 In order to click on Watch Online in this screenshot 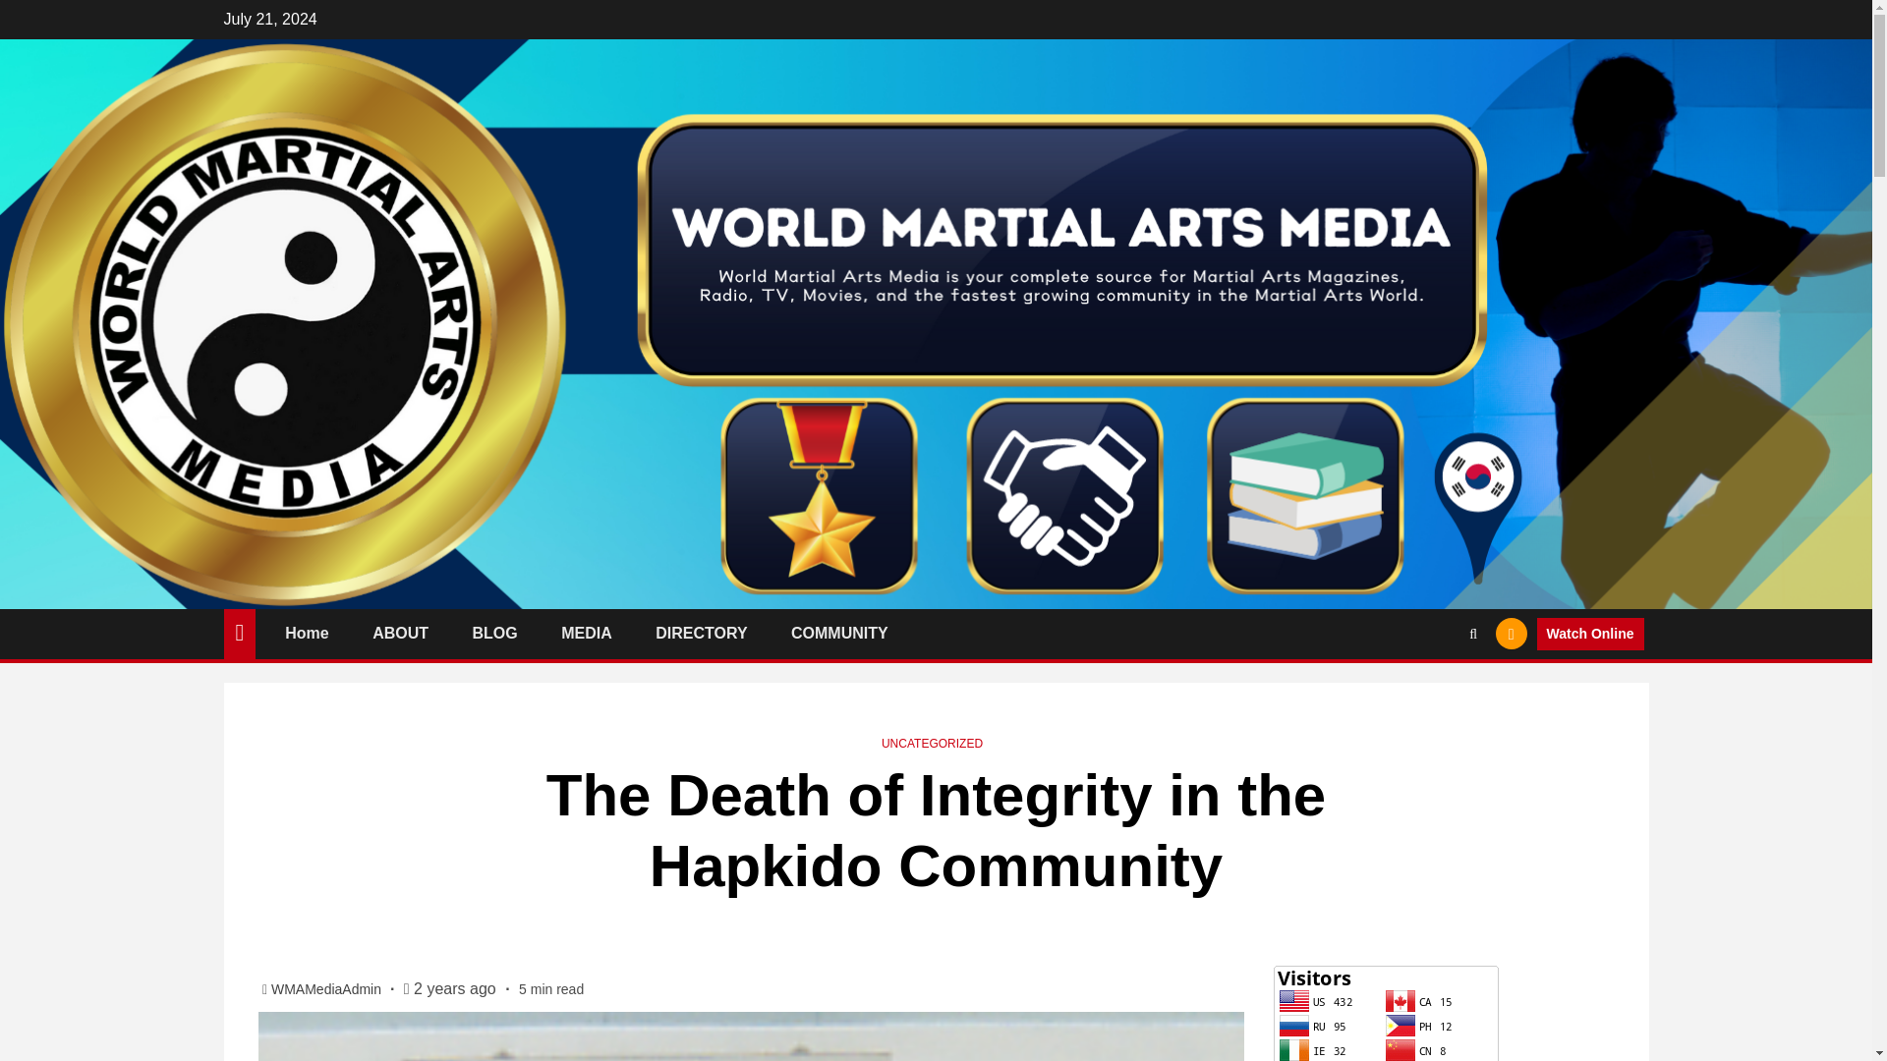, I will do `click(1590, 635)`.